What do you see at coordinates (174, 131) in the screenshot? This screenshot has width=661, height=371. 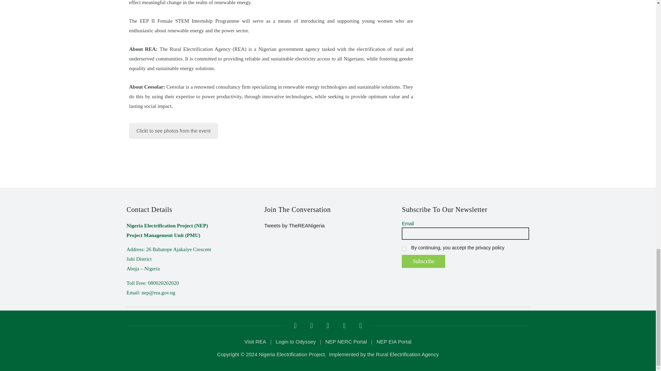 I see `Click to see photos` at bounding box center [174, 131].